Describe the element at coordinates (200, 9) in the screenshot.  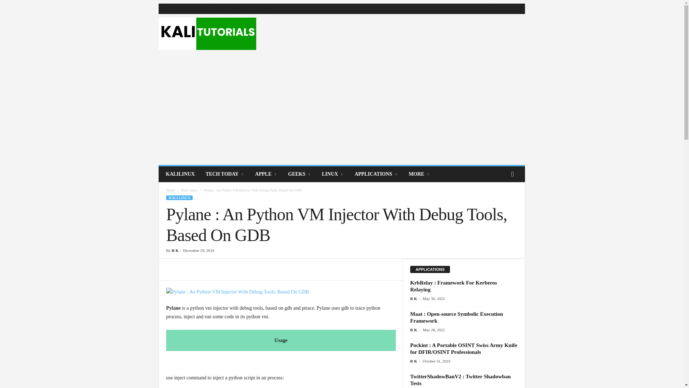
I see `Events` at that location.